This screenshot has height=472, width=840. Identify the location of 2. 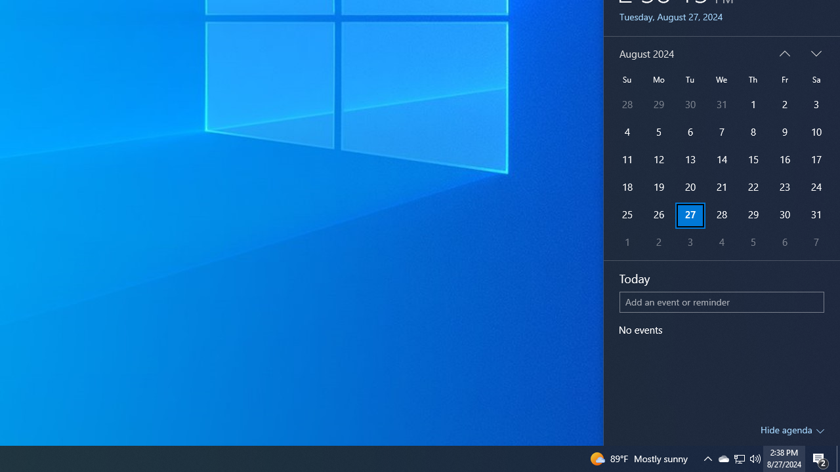
(658, 243).